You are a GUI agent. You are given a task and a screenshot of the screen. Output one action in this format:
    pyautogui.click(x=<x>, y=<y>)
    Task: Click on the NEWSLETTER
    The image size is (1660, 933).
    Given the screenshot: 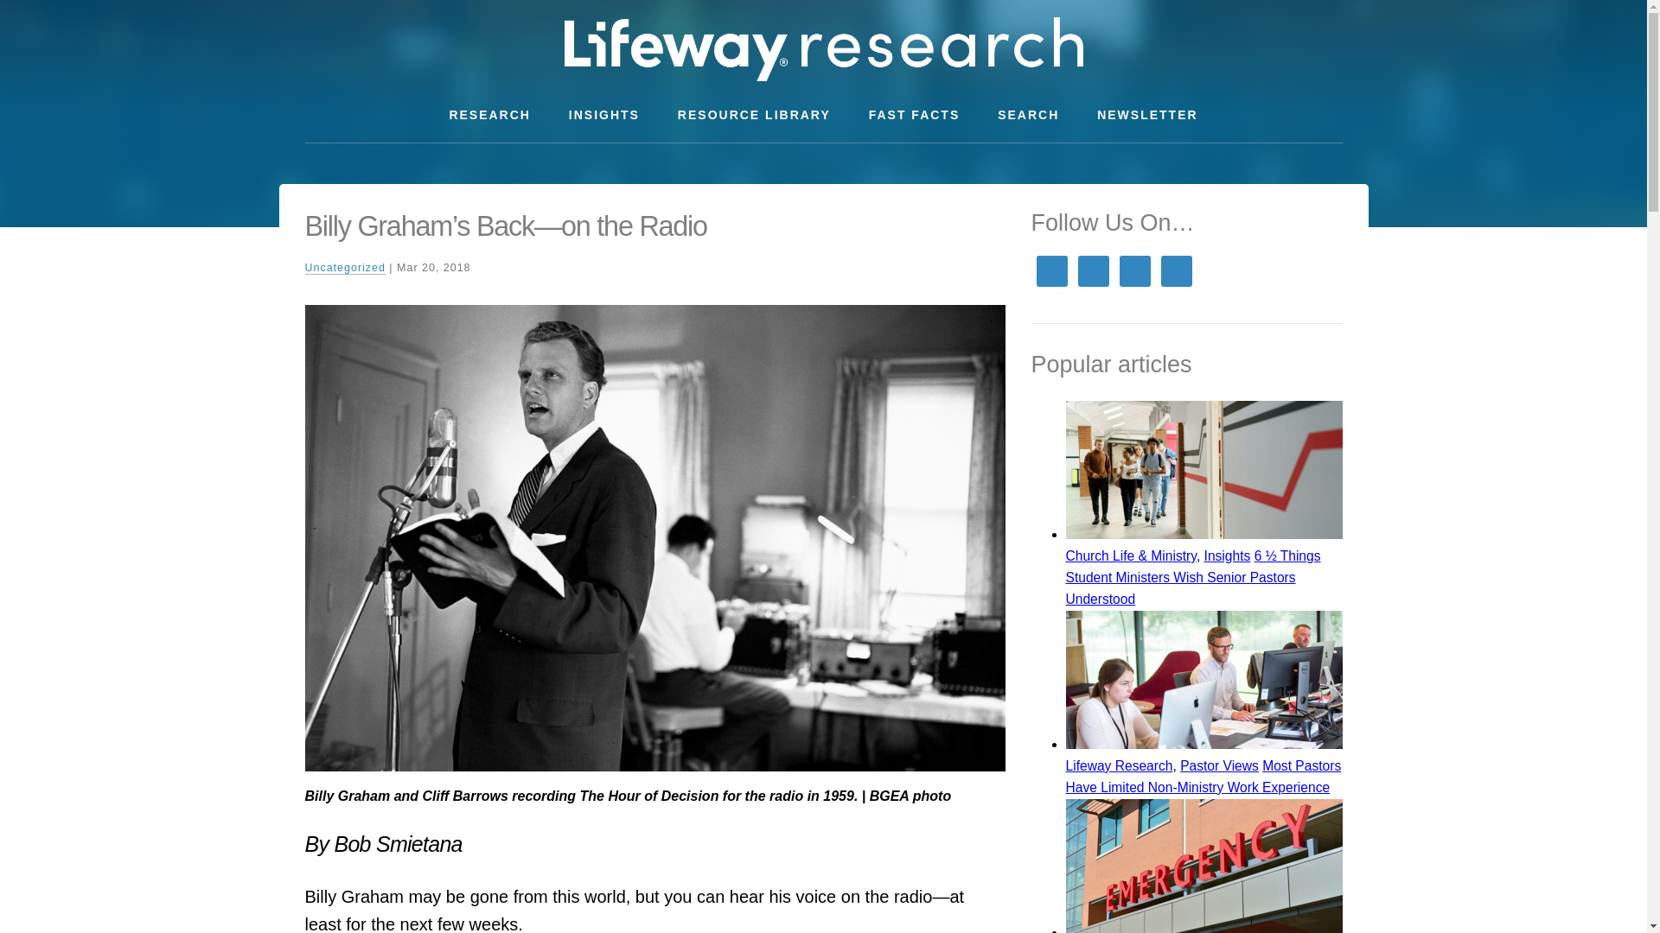 What is the action you would take?
    pyautogui.click(x=1147, y=115)
    